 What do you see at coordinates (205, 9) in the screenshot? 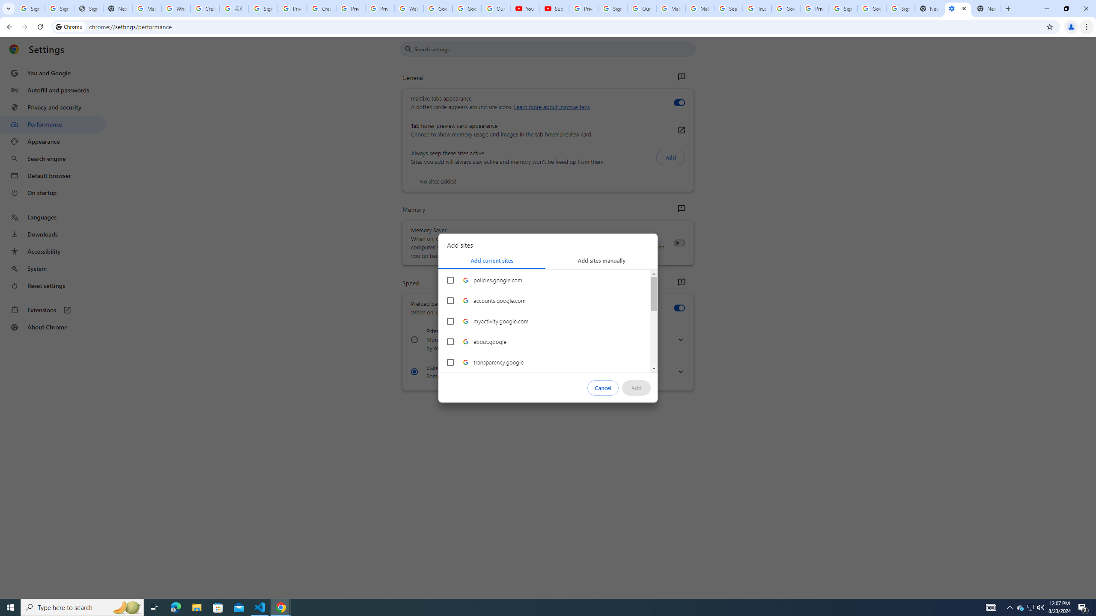
I see `Create your Google Account` at bounding box center [205, 9].